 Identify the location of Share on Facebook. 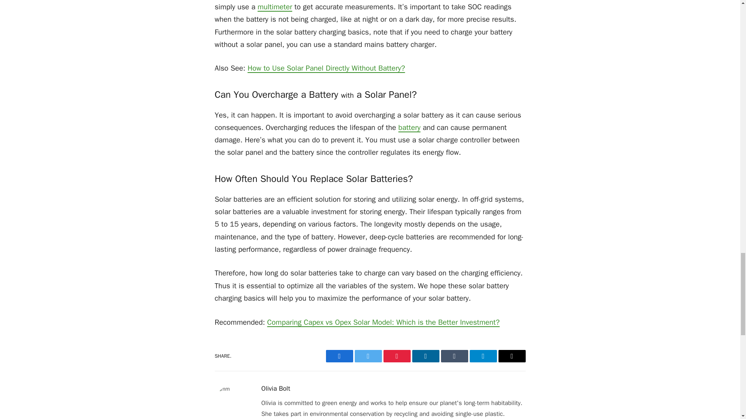
(339, 356).